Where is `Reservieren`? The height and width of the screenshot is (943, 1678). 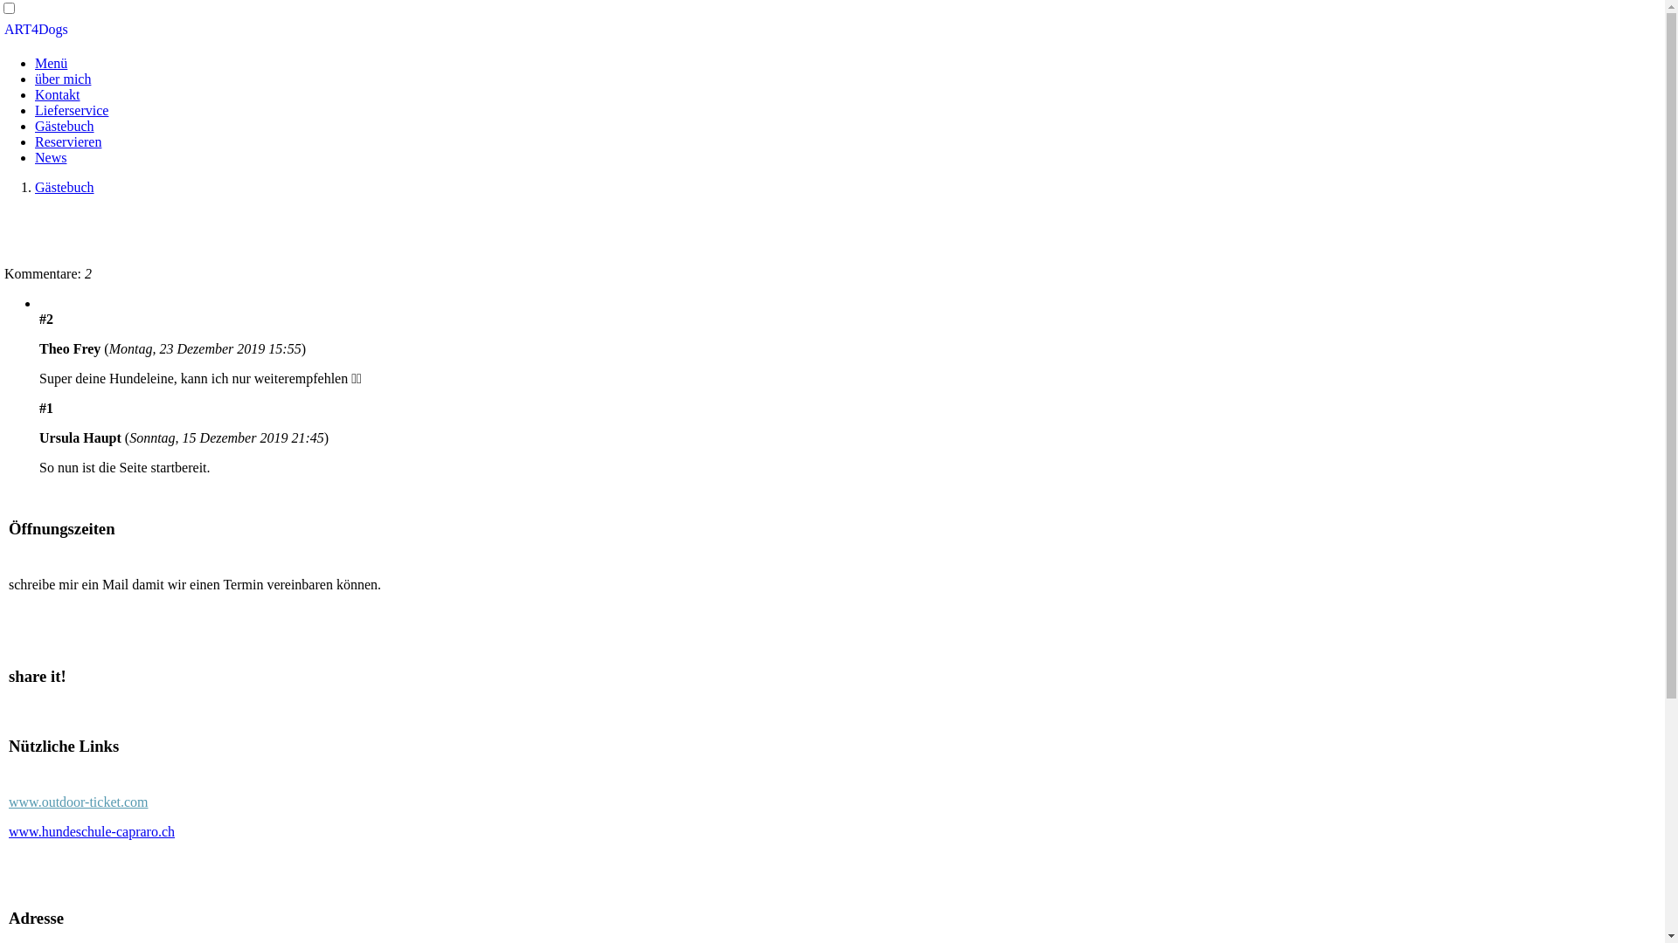 Reservieren is located at coordinates (68, 141).